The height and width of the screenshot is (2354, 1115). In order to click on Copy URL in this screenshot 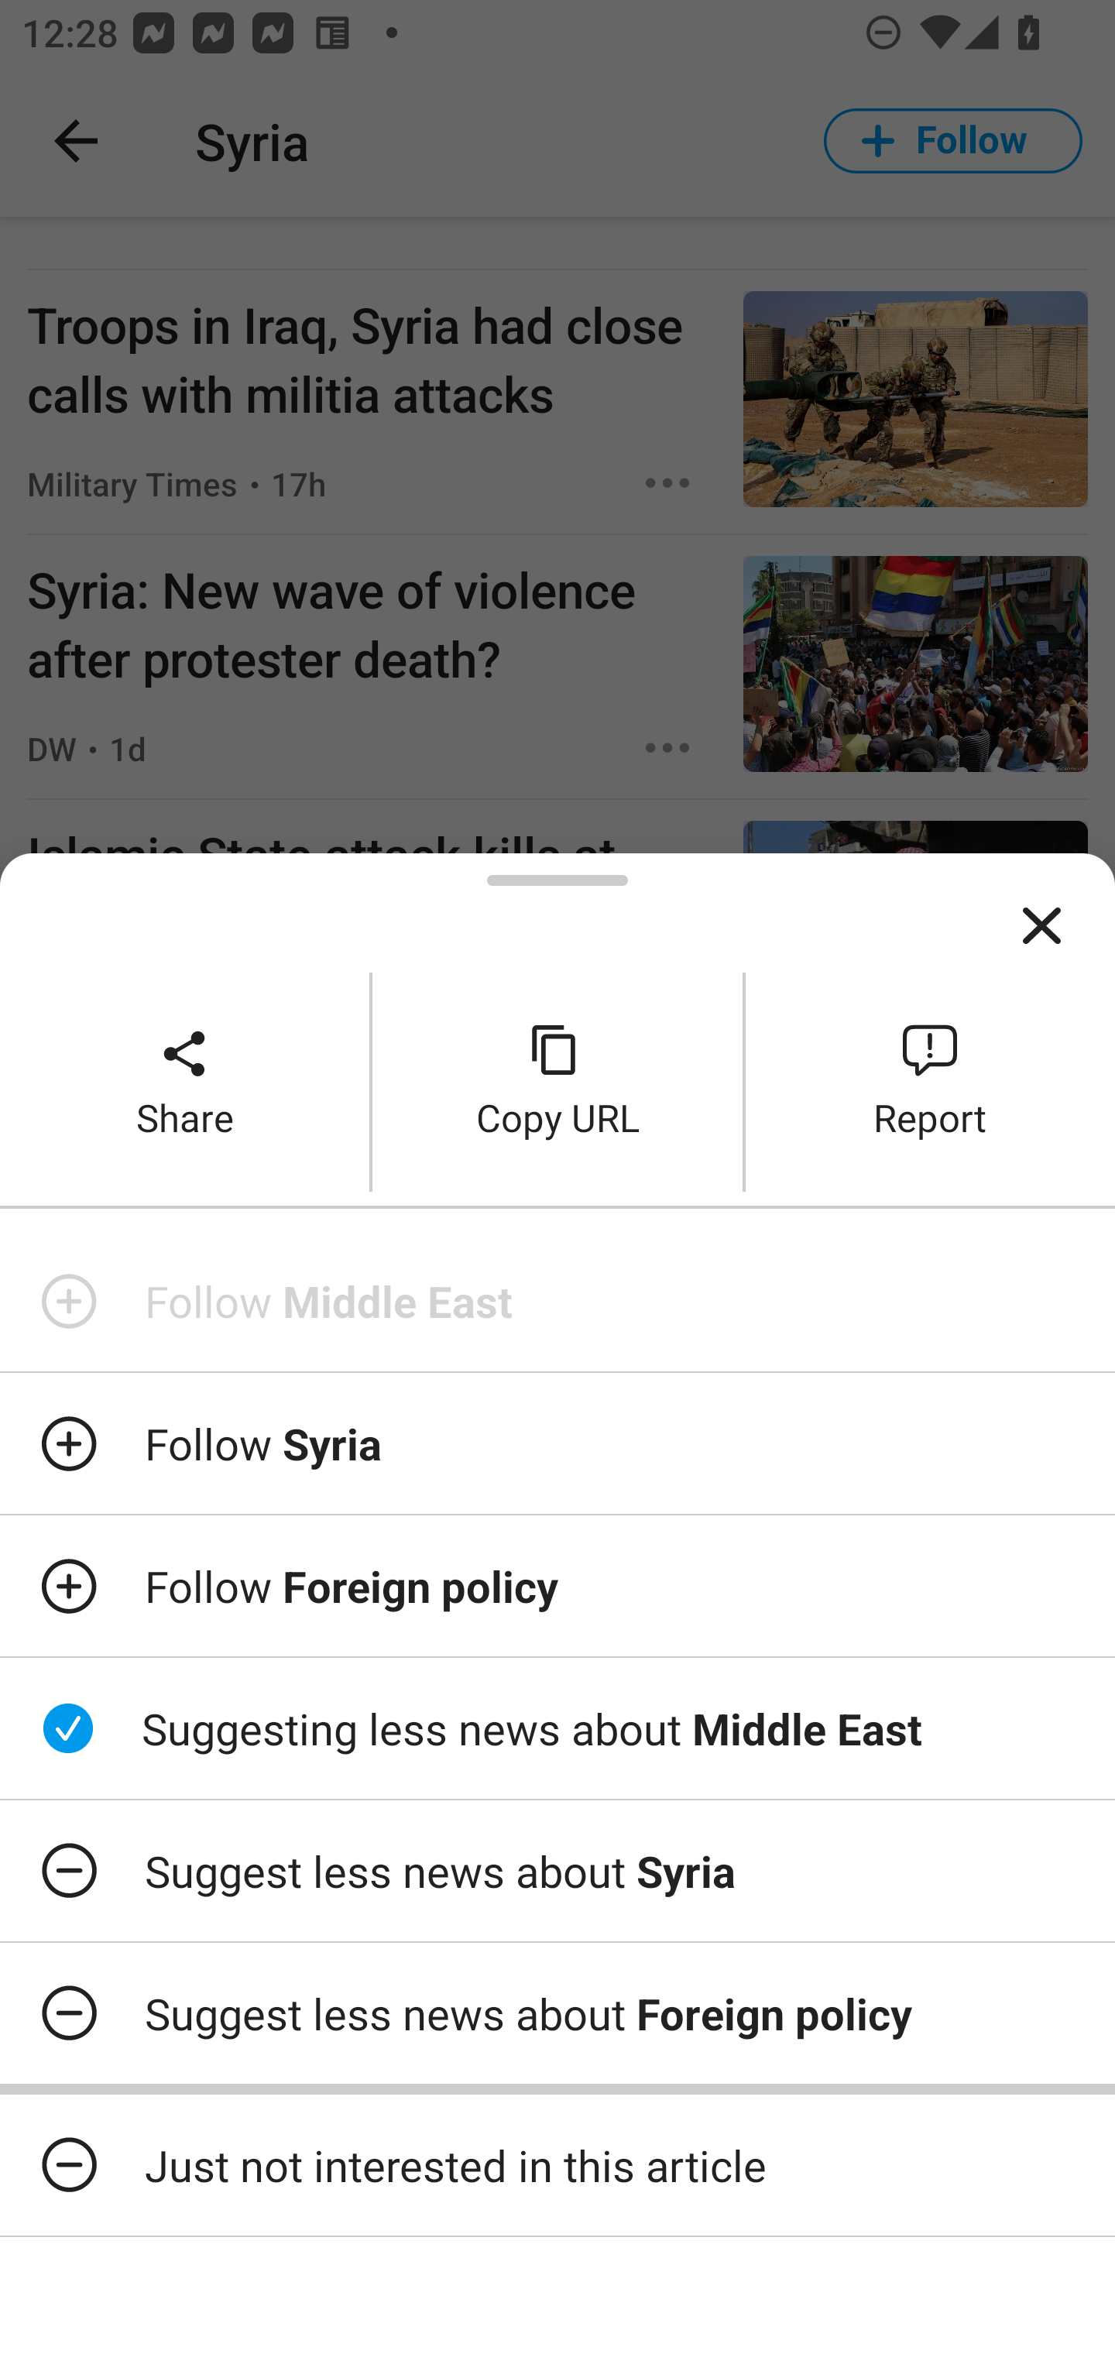, I will do `click(557, 1081)`.